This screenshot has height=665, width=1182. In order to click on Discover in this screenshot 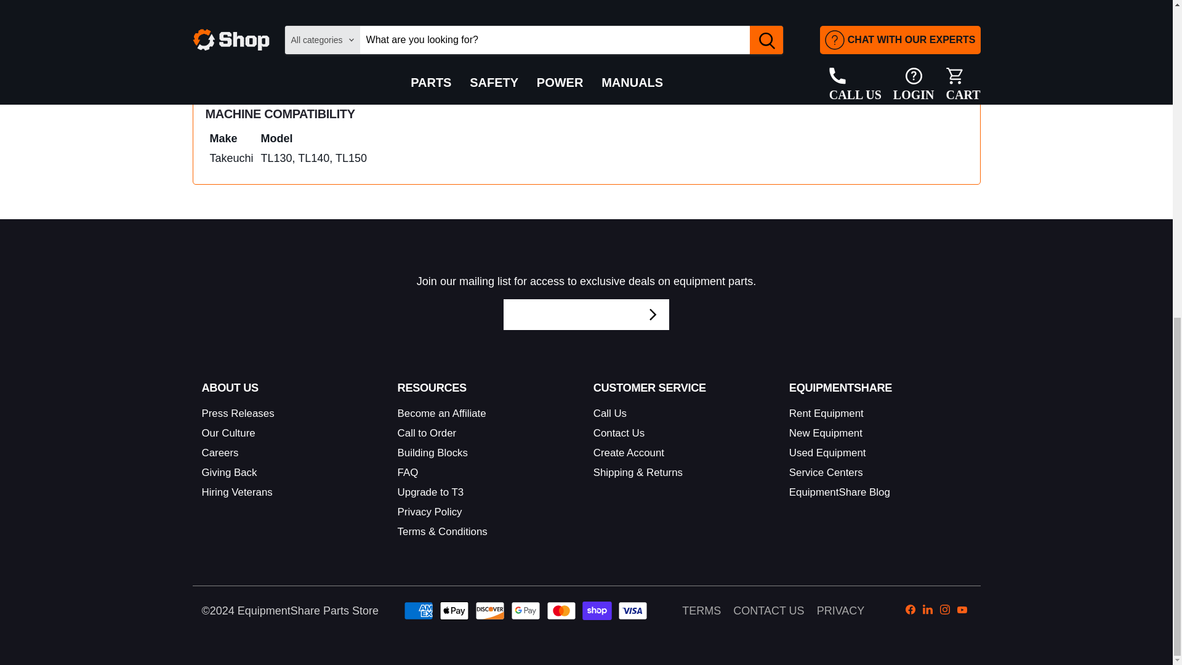, I will do `click(489, 611)`.